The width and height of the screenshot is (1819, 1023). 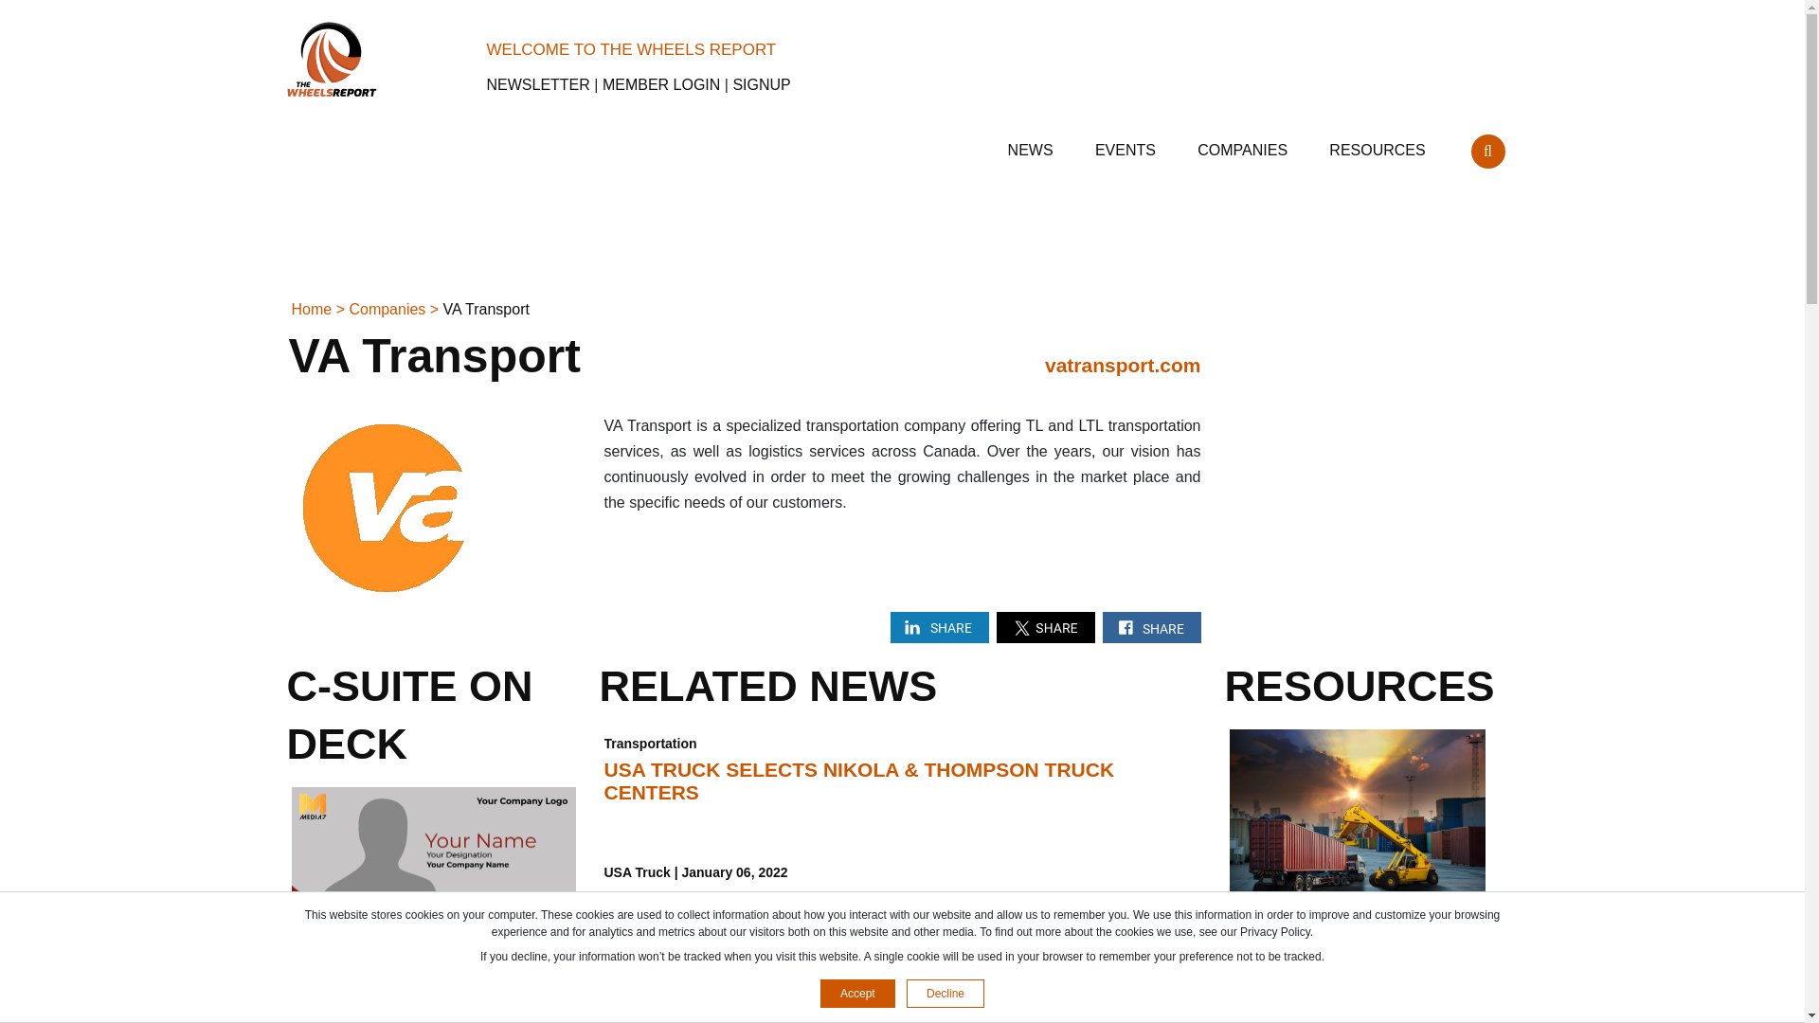 What do you see at coordinates (538, 85) in the screenshot?
I see `NEWSLETTER` at bounding box center [538, 85].